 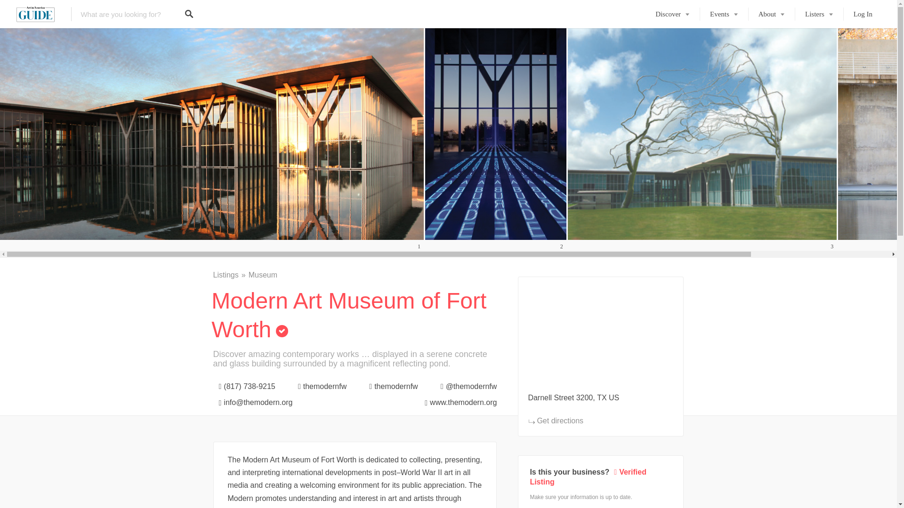 I want to click on Discover, so click(x=672, y=14).